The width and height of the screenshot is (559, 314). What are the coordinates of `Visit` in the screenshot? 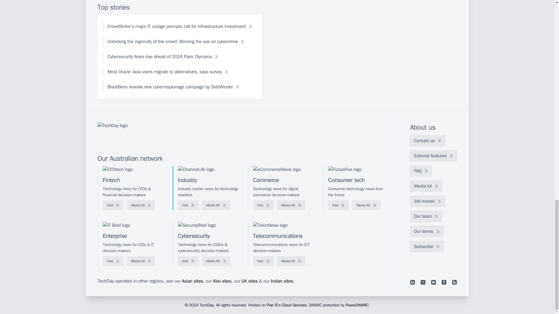 It's located at (113, 205).